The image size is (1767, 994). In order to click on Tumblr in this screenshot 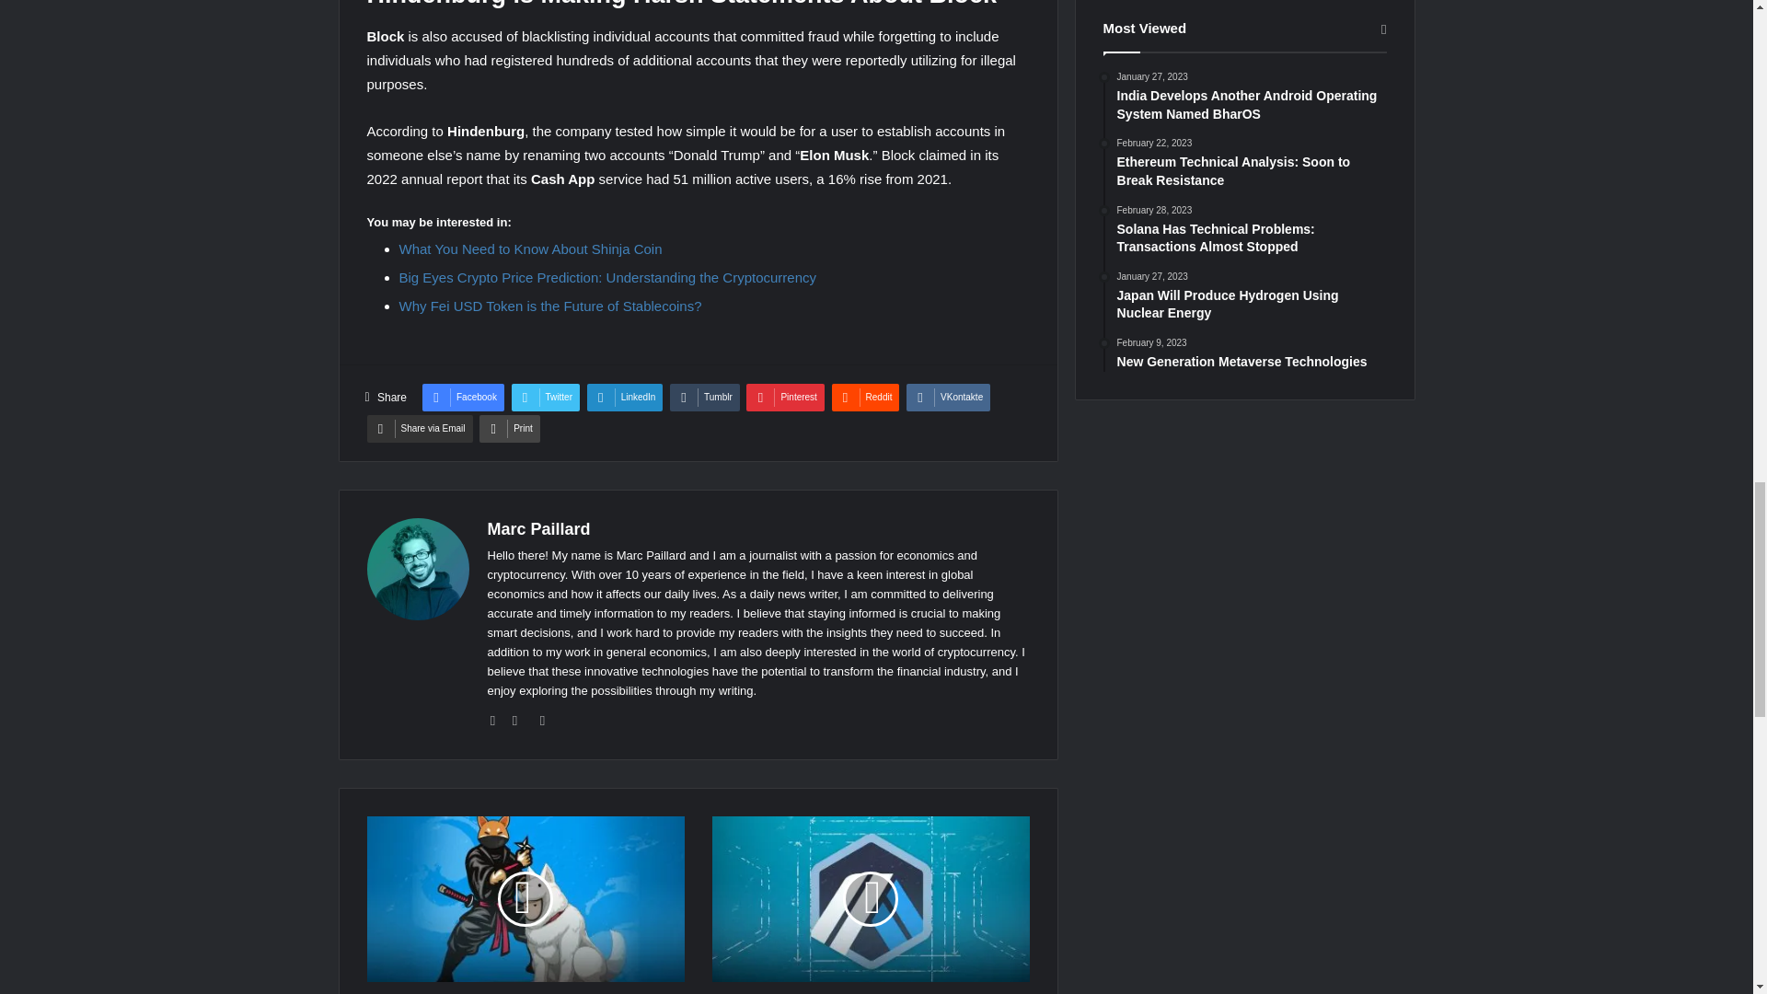, I will do `click(705, 398)`.